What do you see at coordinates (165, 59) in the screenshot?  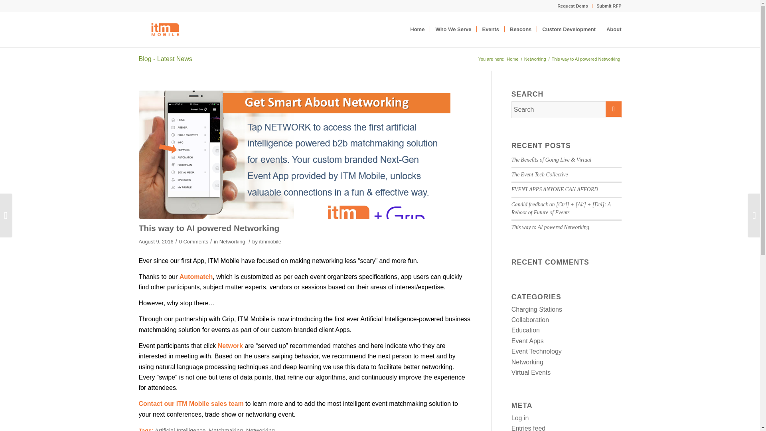 I see `Permanent Link: Blog - Latest News` at bounding box center [165, 59].